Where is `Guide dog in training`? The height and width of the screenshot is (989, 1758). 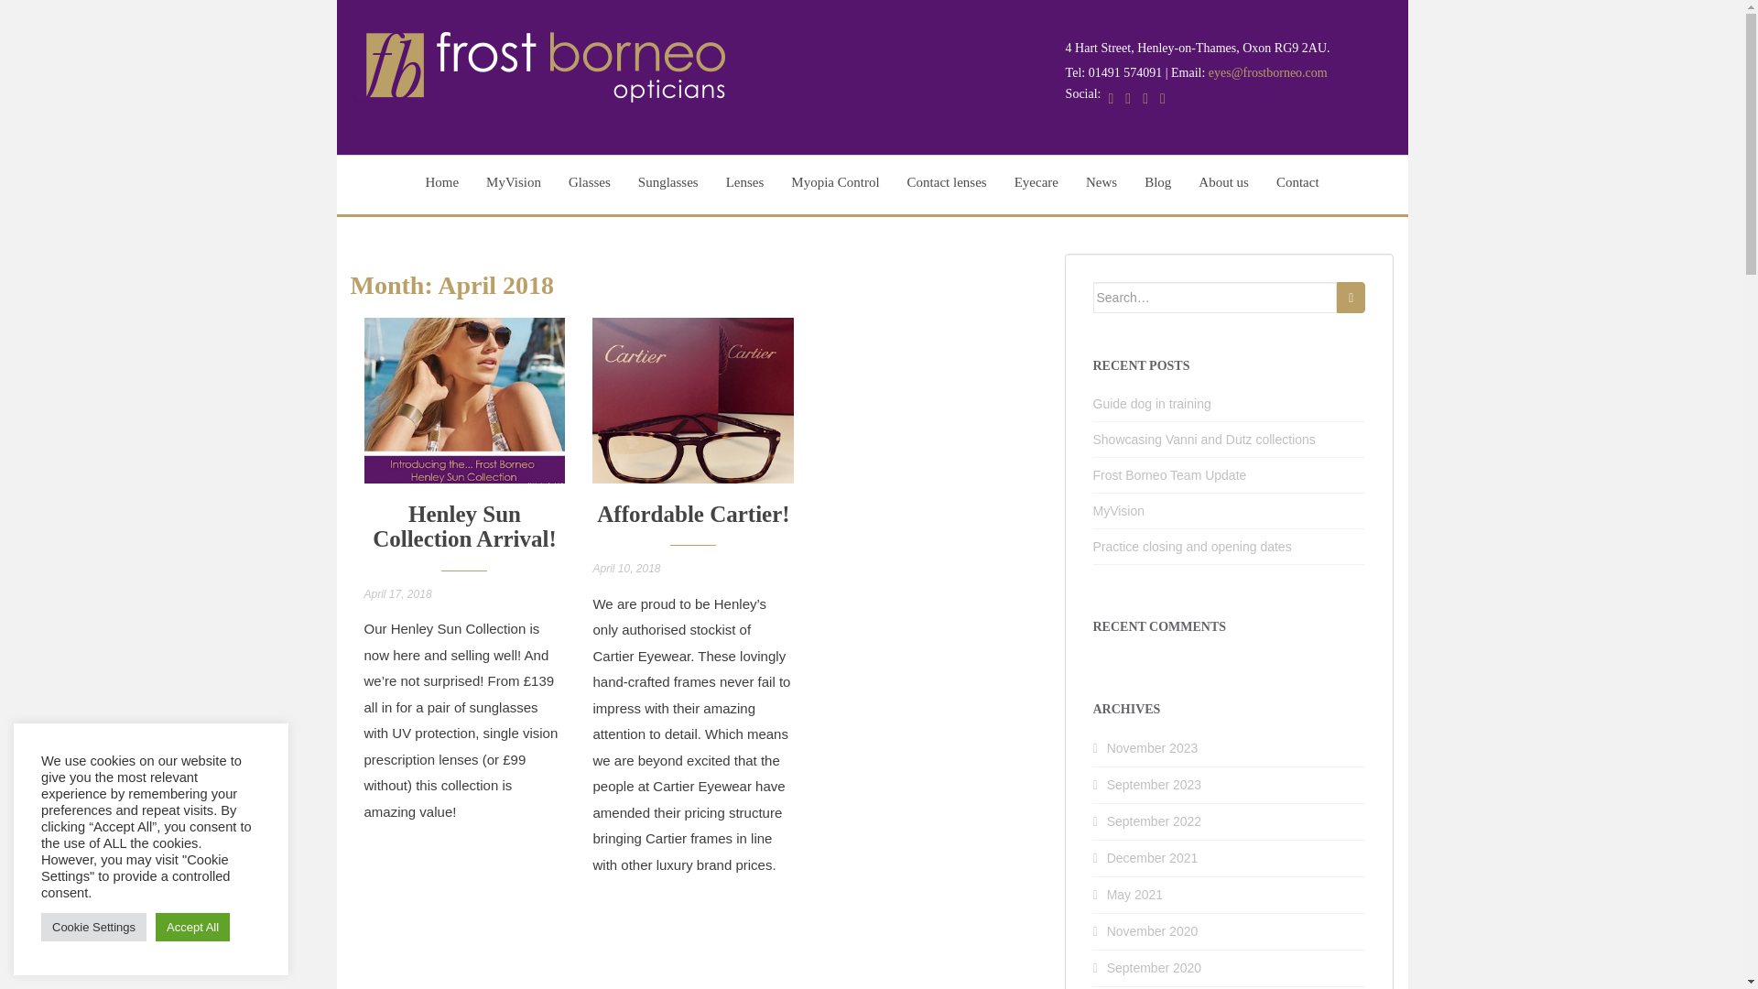 Guide dog in training is located at coordinates (1152, 404).